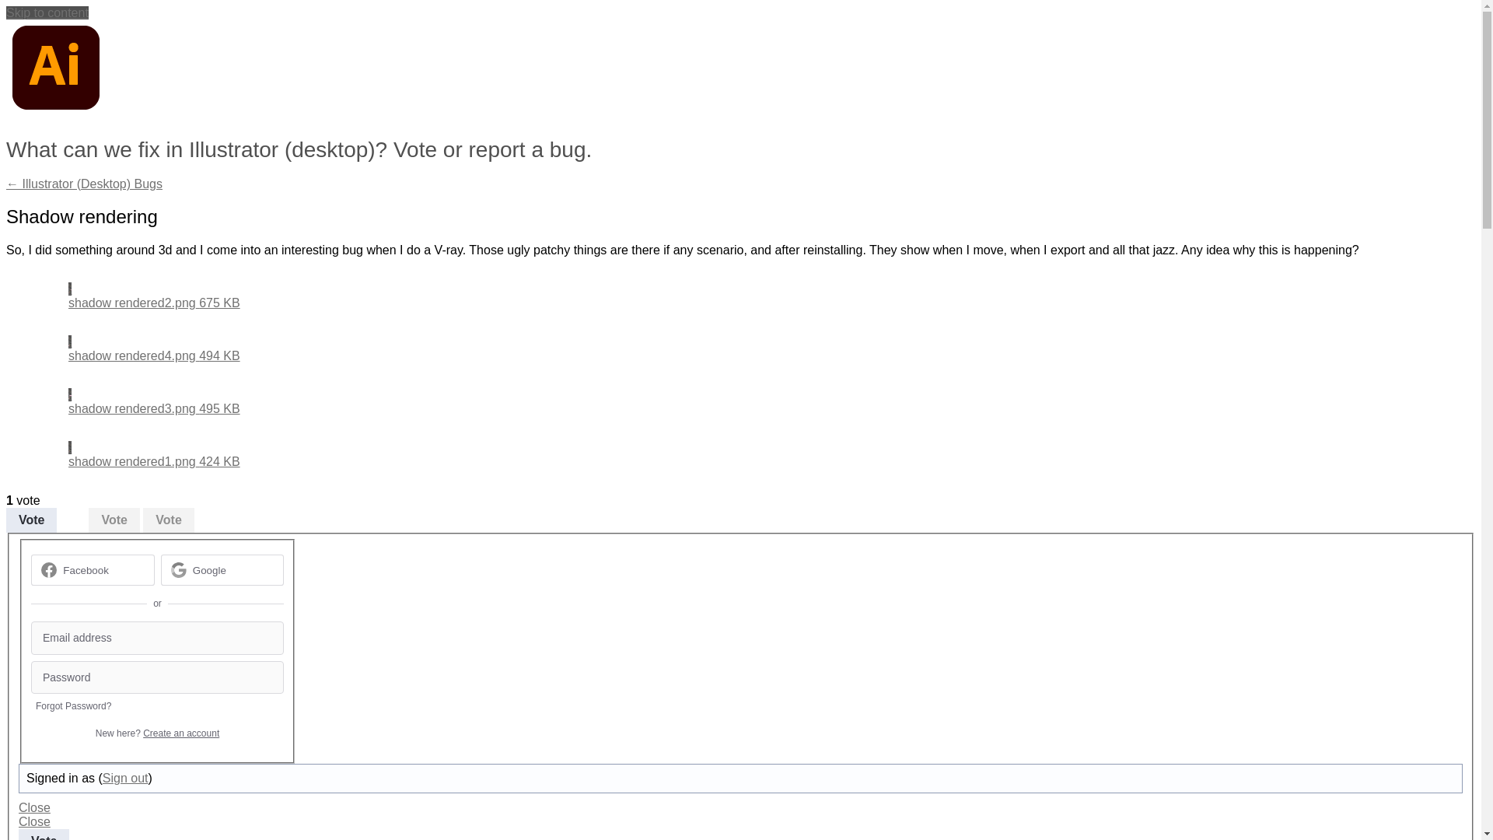 The height and width of the screenshot is (840, 1493). Describe the element at coordinates (157, 733) in the screenshot. I see `New here? Create an account` at that location.